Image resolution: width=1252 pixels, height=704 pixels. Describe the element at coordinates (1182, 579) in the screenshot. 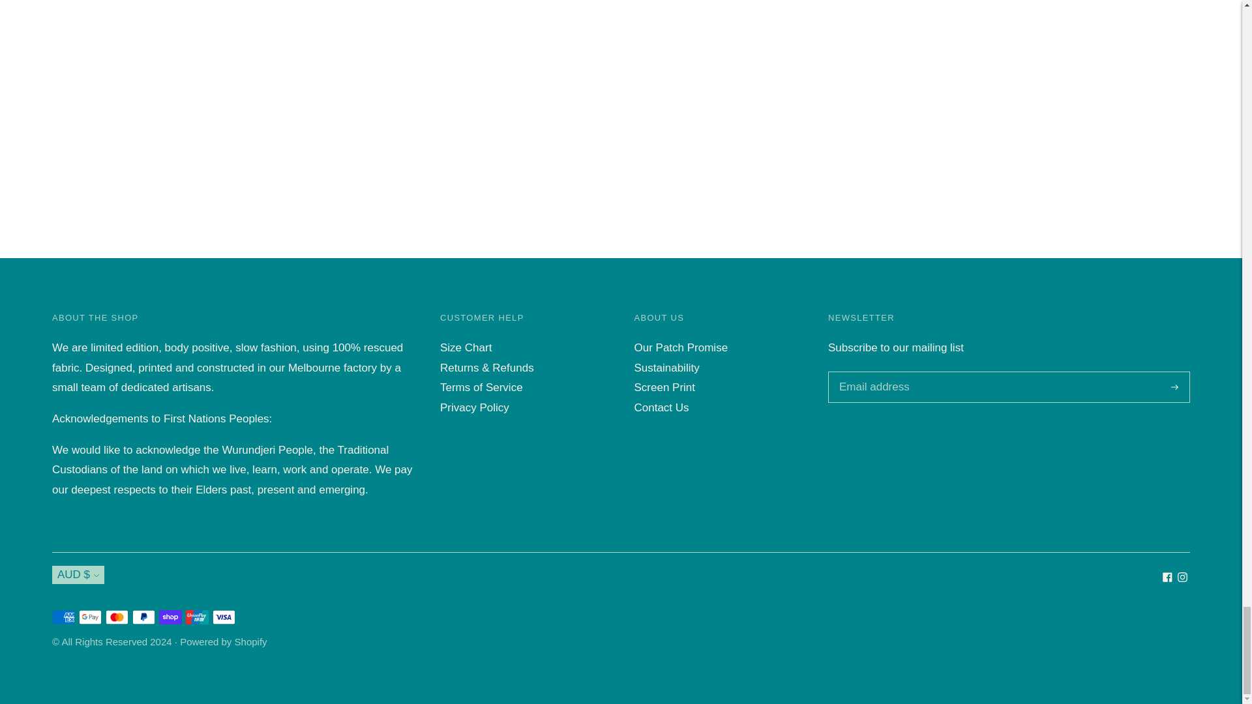

I see `NMBQ on Instagram` at that location.